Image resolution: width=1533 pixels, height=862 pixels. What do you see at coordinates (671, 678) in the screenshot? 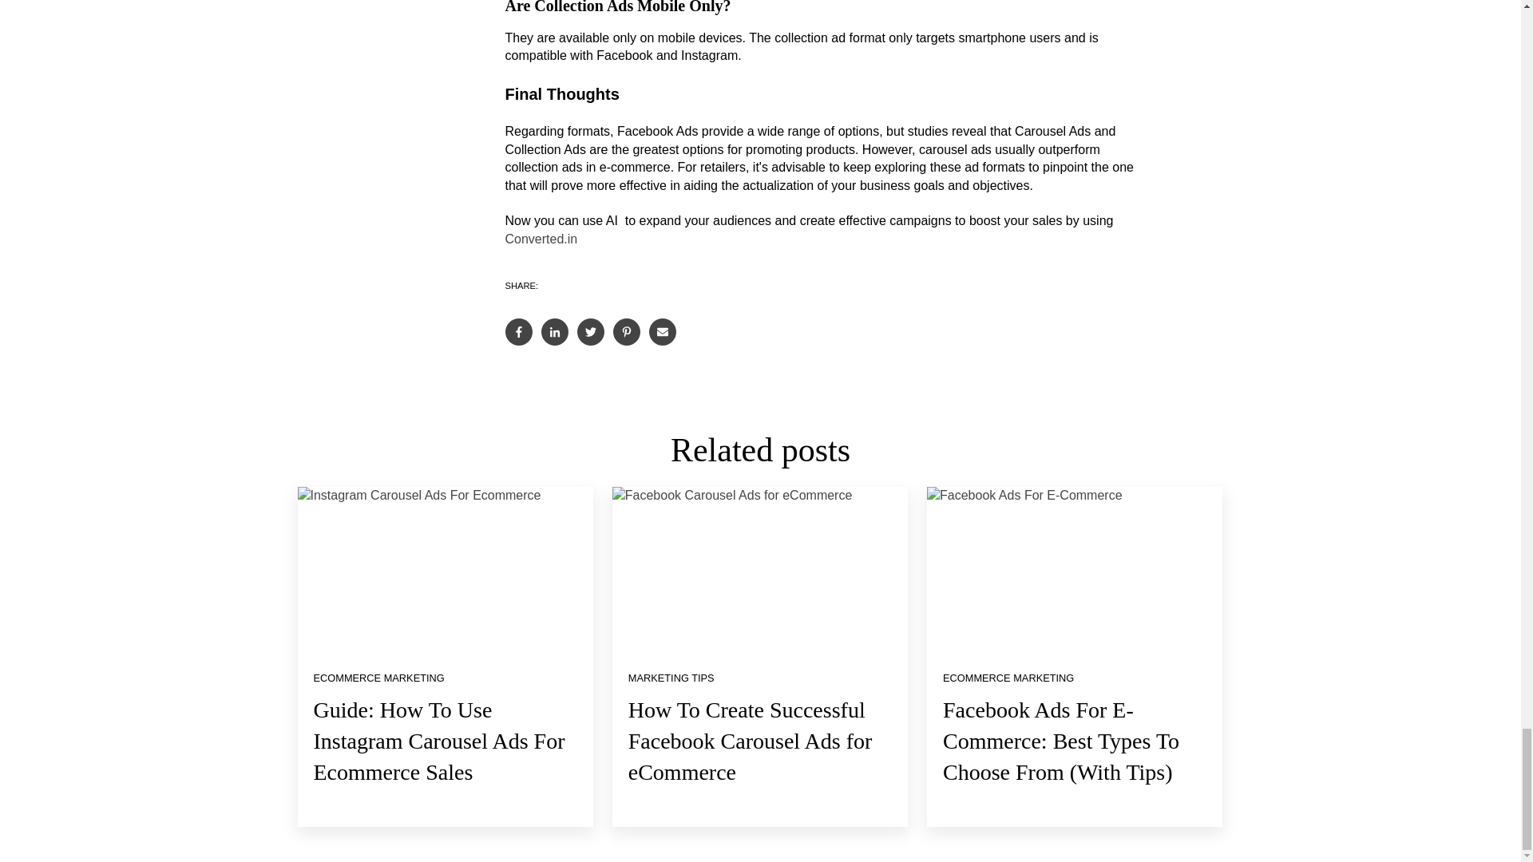
I see `MARKETING TIPS` at bounding box center [671, 678].